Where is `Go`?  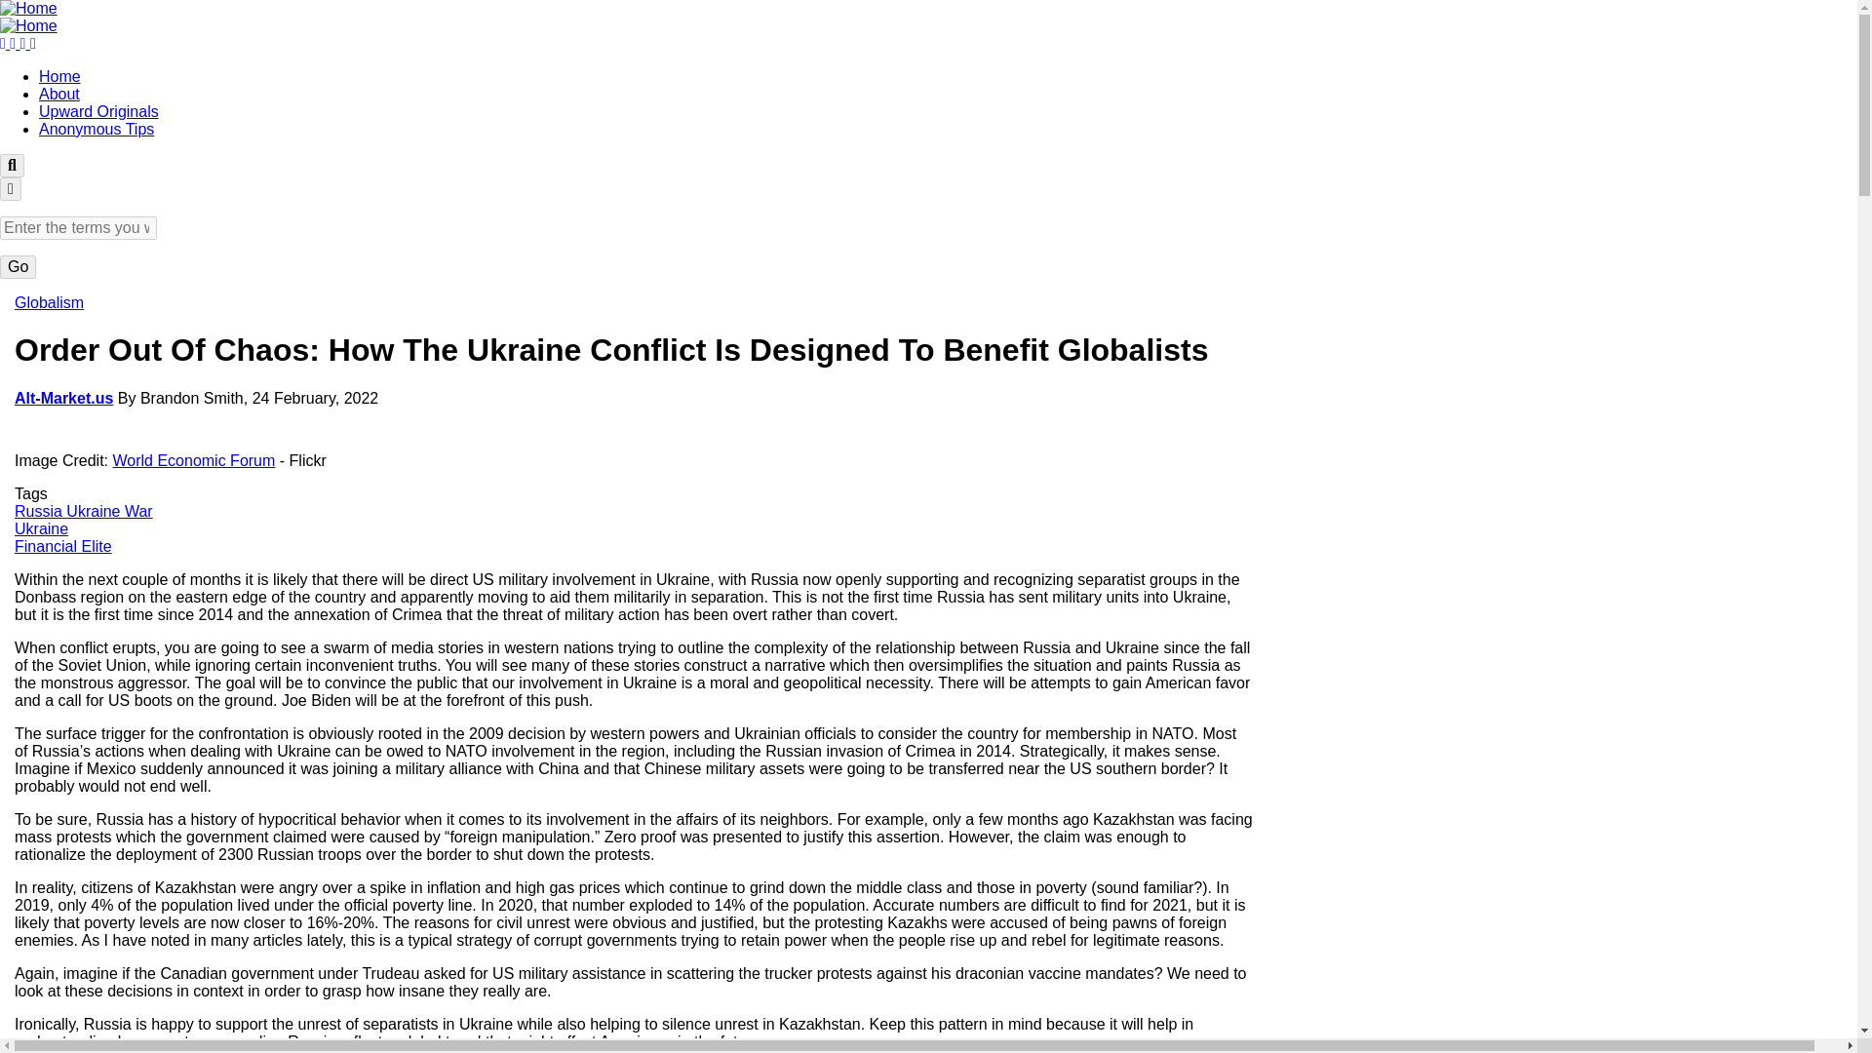 Go is located at coordinates (18, 267).